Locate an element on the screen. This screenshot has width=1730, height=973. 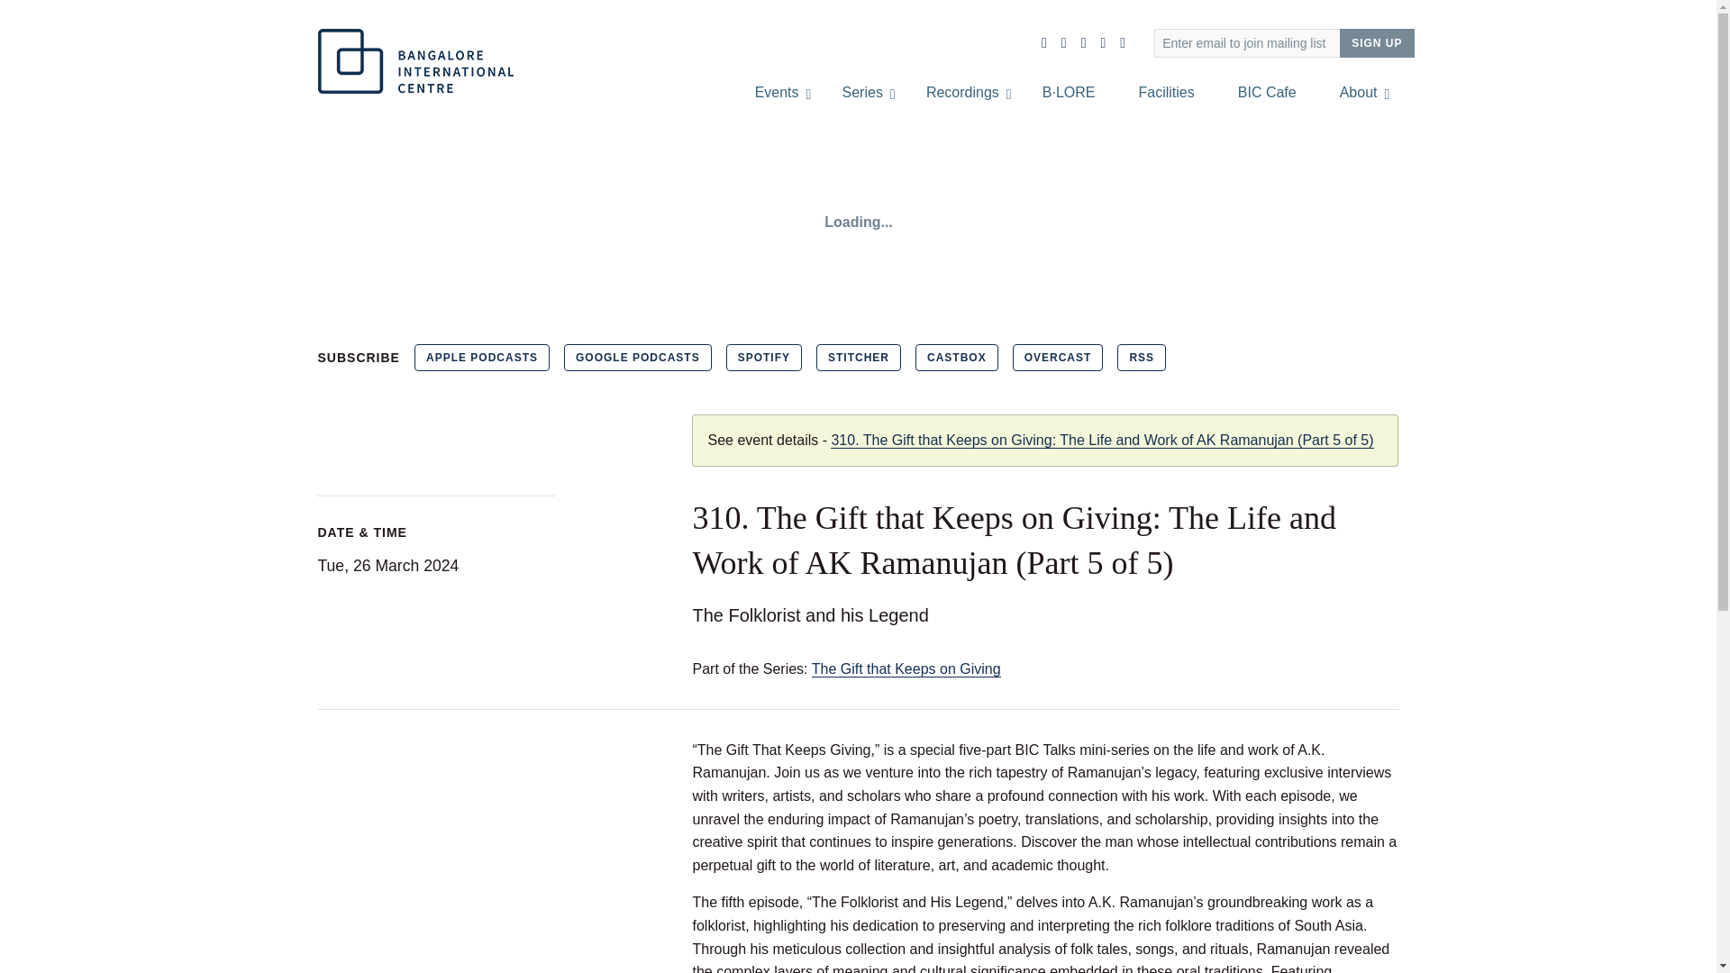
Facilities is located at coordinates (1166, 92).